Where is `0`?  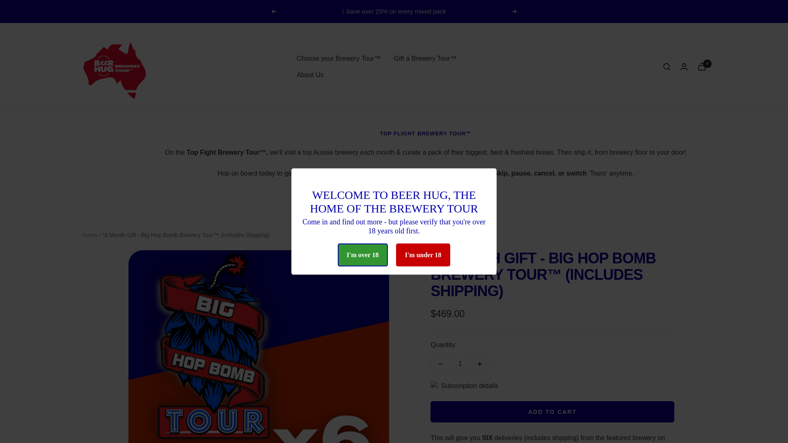 0 is located at coordinates (702, 66).